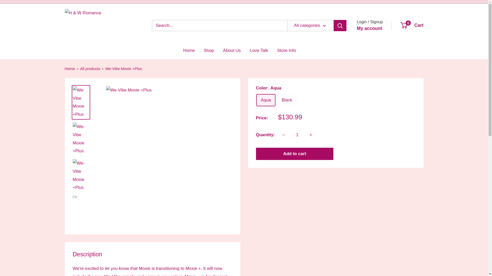  I want to click on Increase quantity by 1, so click(311, 135).